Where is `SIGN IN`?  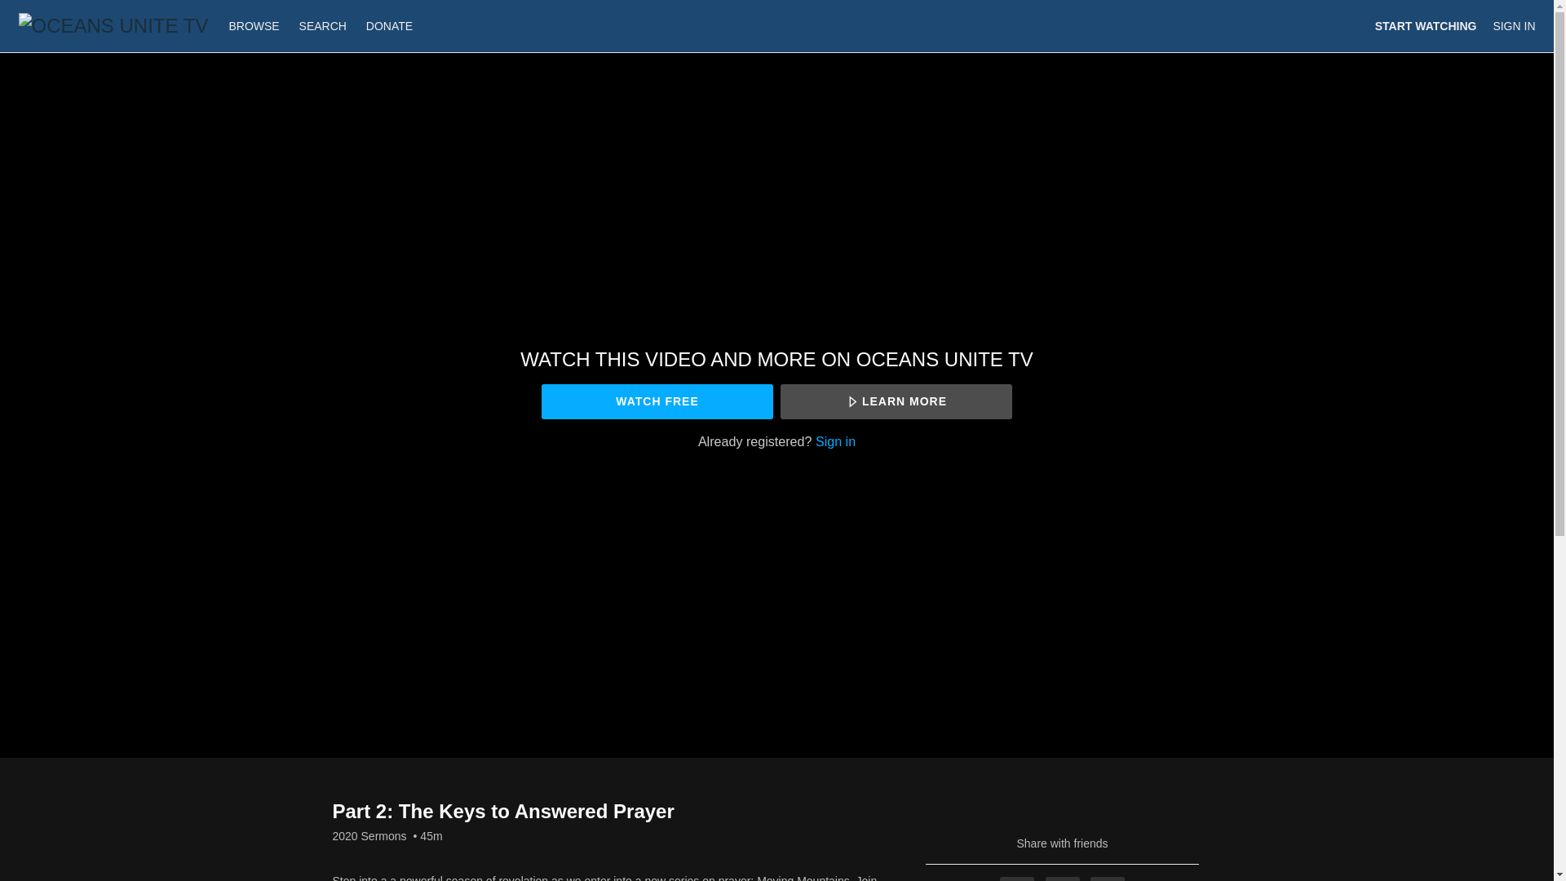
SIGN IN is located at coordinates (1513, 26).